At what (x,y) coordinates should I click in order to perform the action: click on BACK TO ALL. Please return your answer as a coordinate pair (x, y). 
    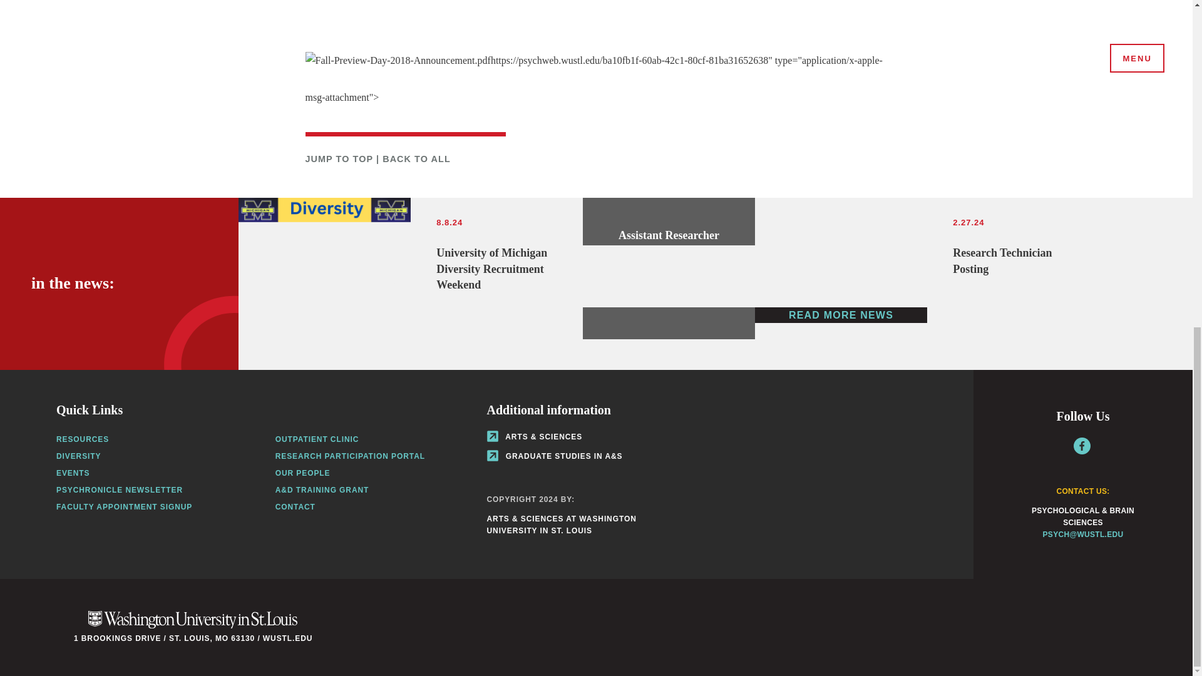
    Looking at the image, I should click on (83, 439).